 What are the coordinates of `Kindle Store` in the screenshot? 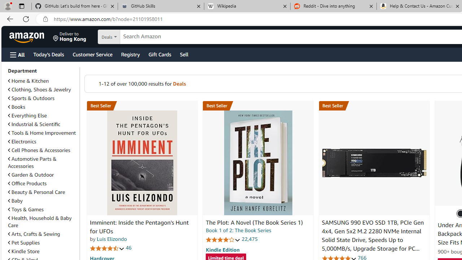 It's located at (42, 251).